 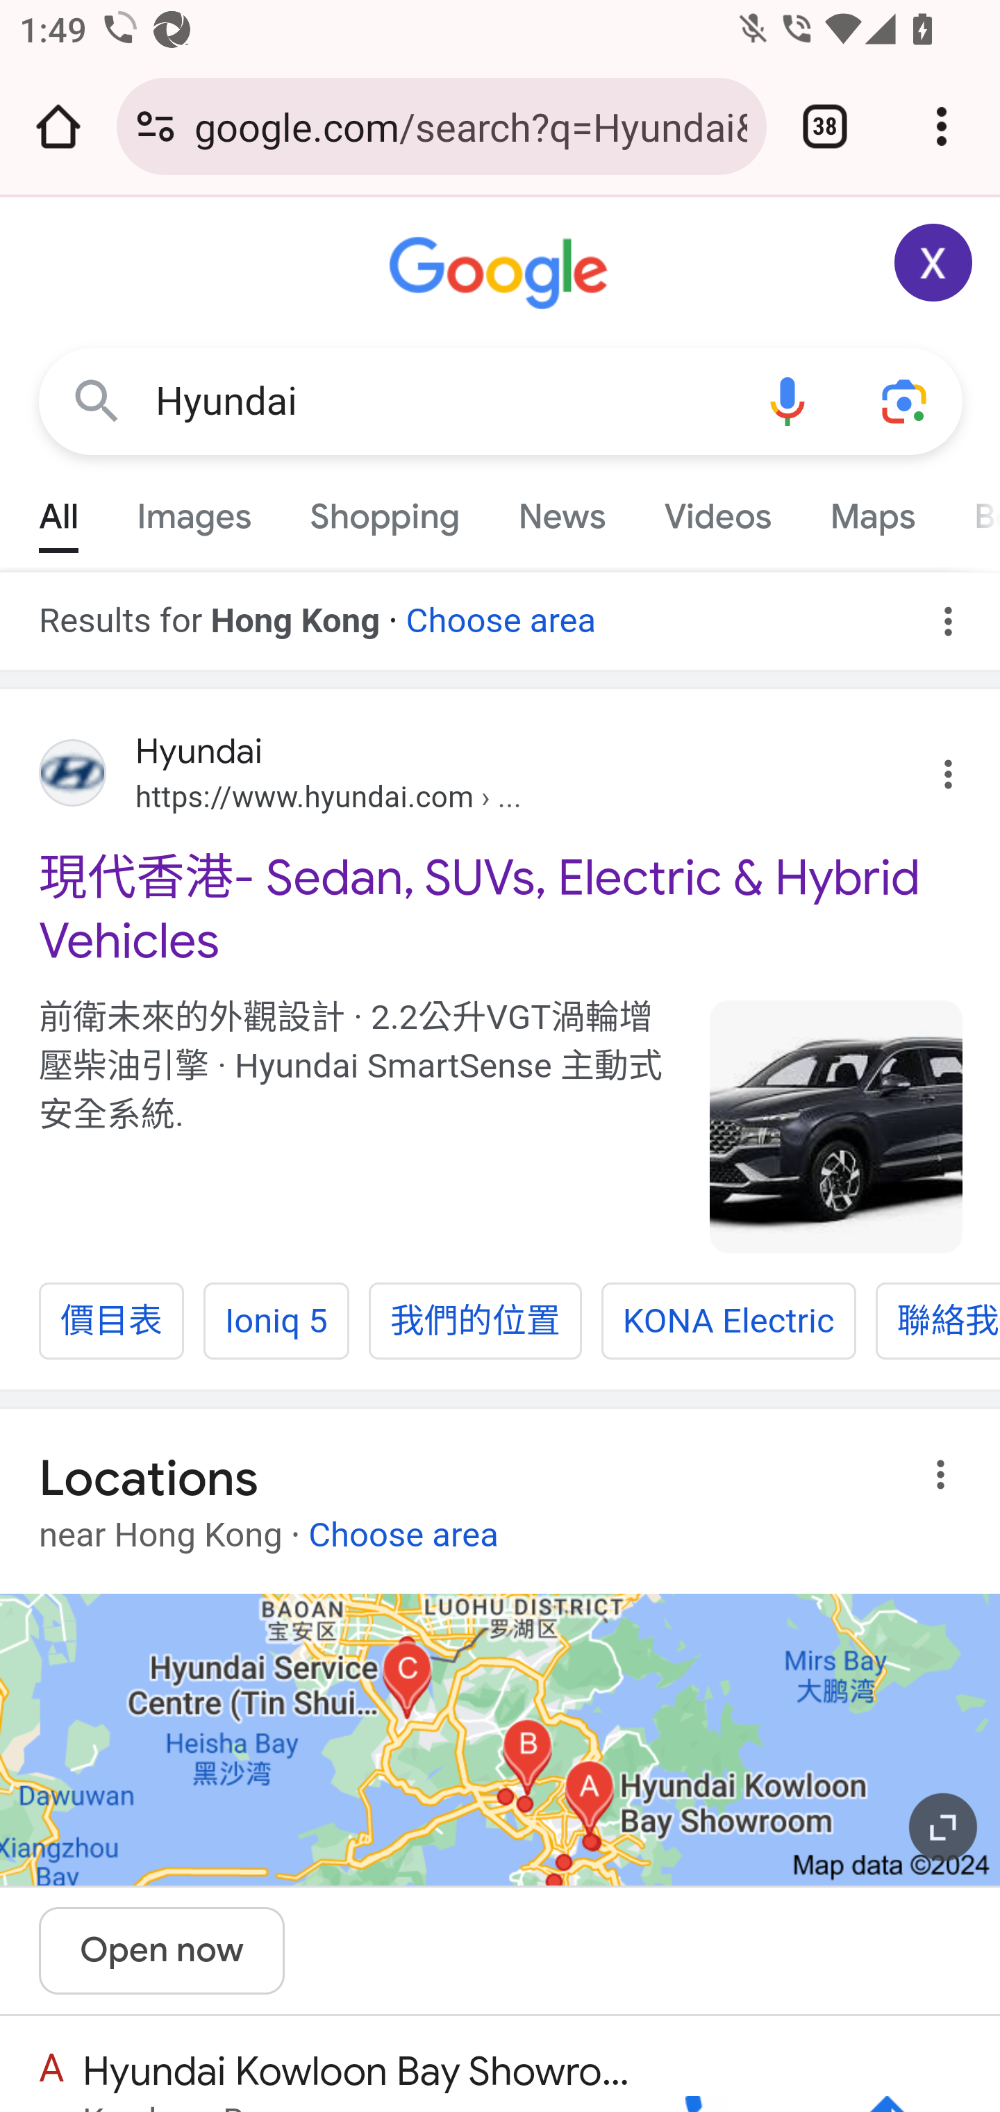 I want to click on Google Account: Xiaoran (zxrappiumtest@gmail.com), so click(x=934, y=263).